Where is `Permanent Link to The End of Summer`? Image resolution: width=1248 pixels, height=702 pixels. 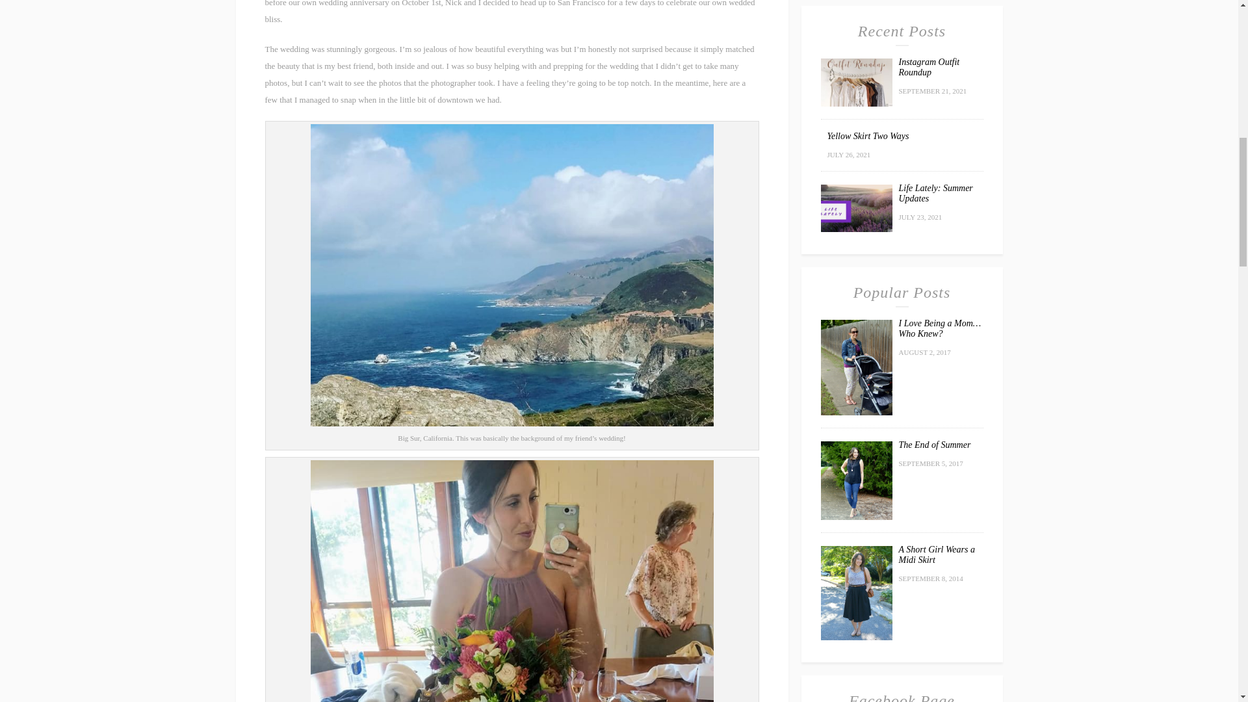
Permanent Link to The End of Summer is located at coordinates (855, 517).